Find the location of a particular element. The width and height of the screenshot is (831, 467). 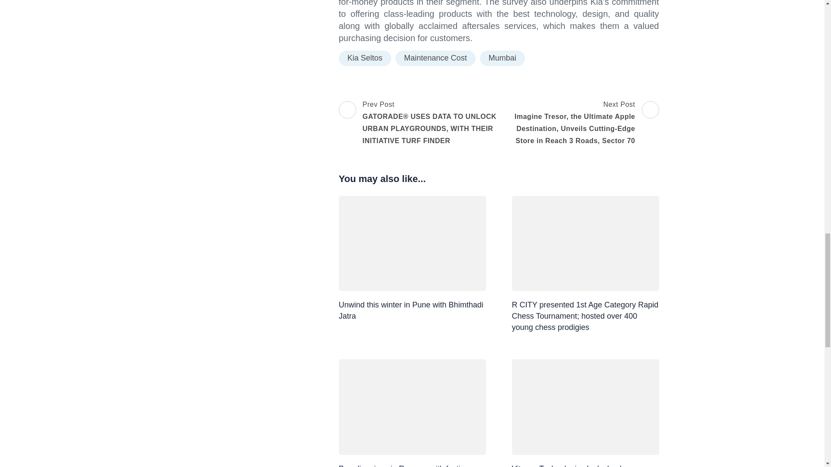

Unwind this winter in Pune with Bhimthadi Jatra is located at coordinates (410, 310).